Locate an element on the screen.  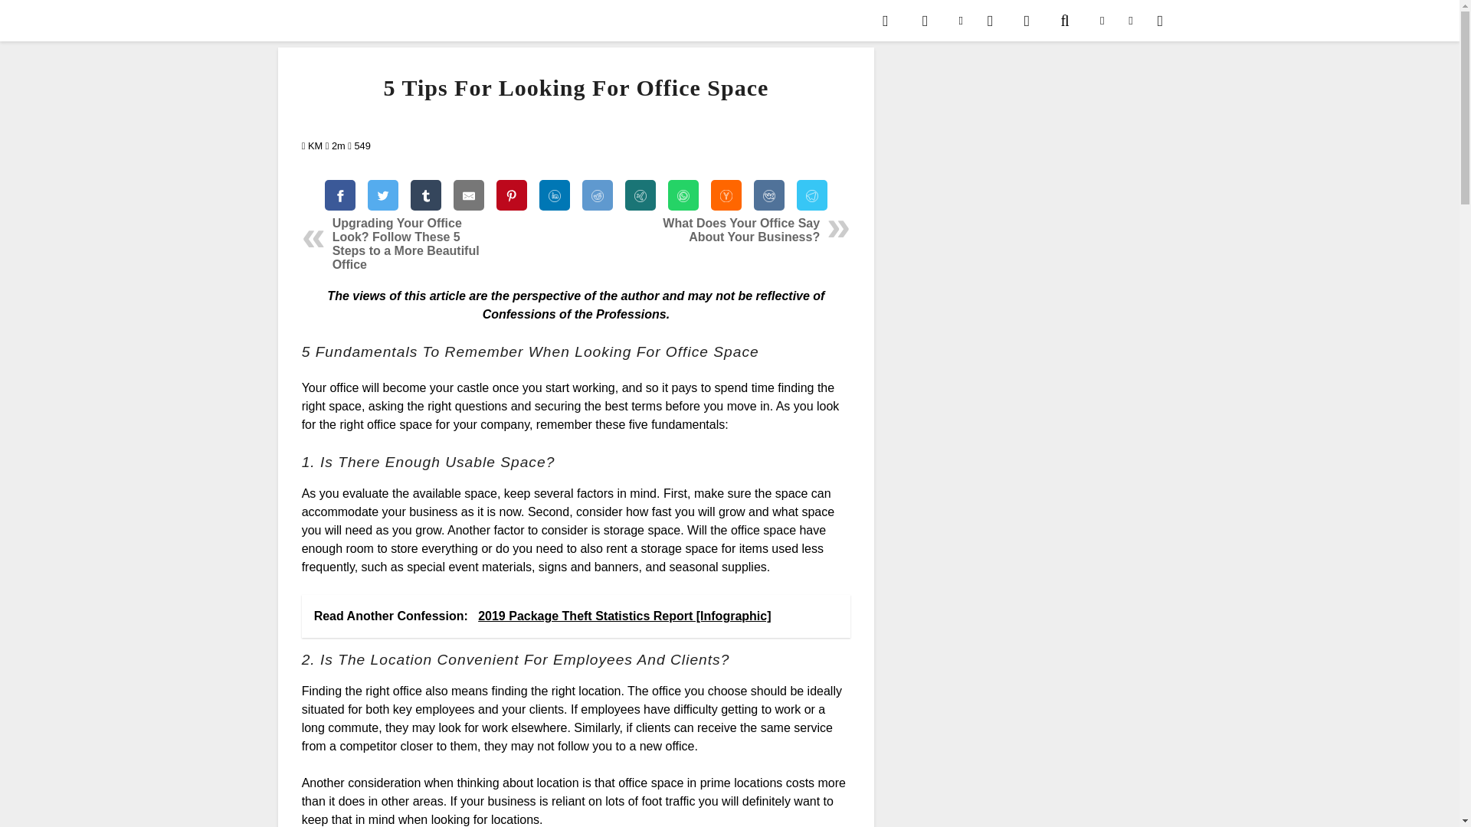
Explanation of the navigation menu is located at coordinates (1164, 21).